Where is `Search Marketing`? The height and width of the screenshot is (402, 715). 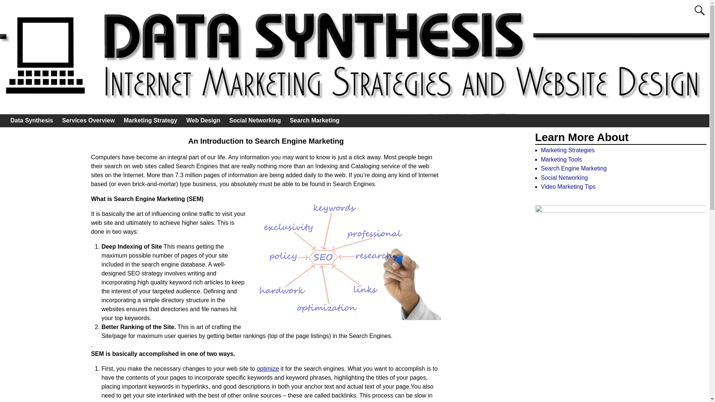
Search Marketing is located at coordinates (314, 121).